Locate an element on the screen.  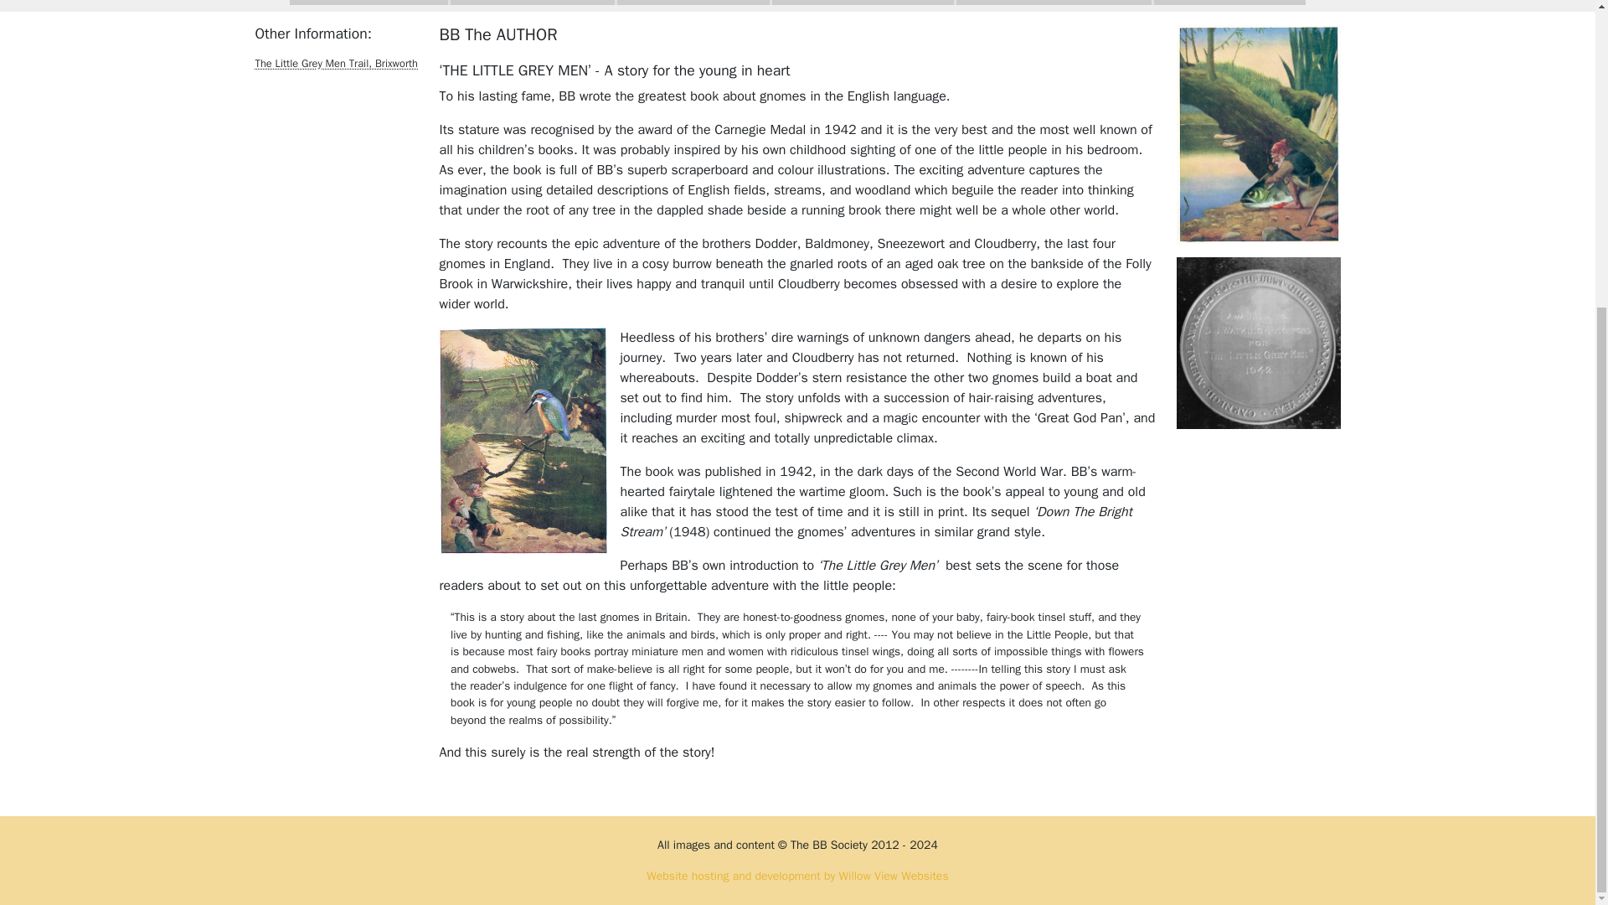
BB The Countryman is located at coordinates (1054, 3).